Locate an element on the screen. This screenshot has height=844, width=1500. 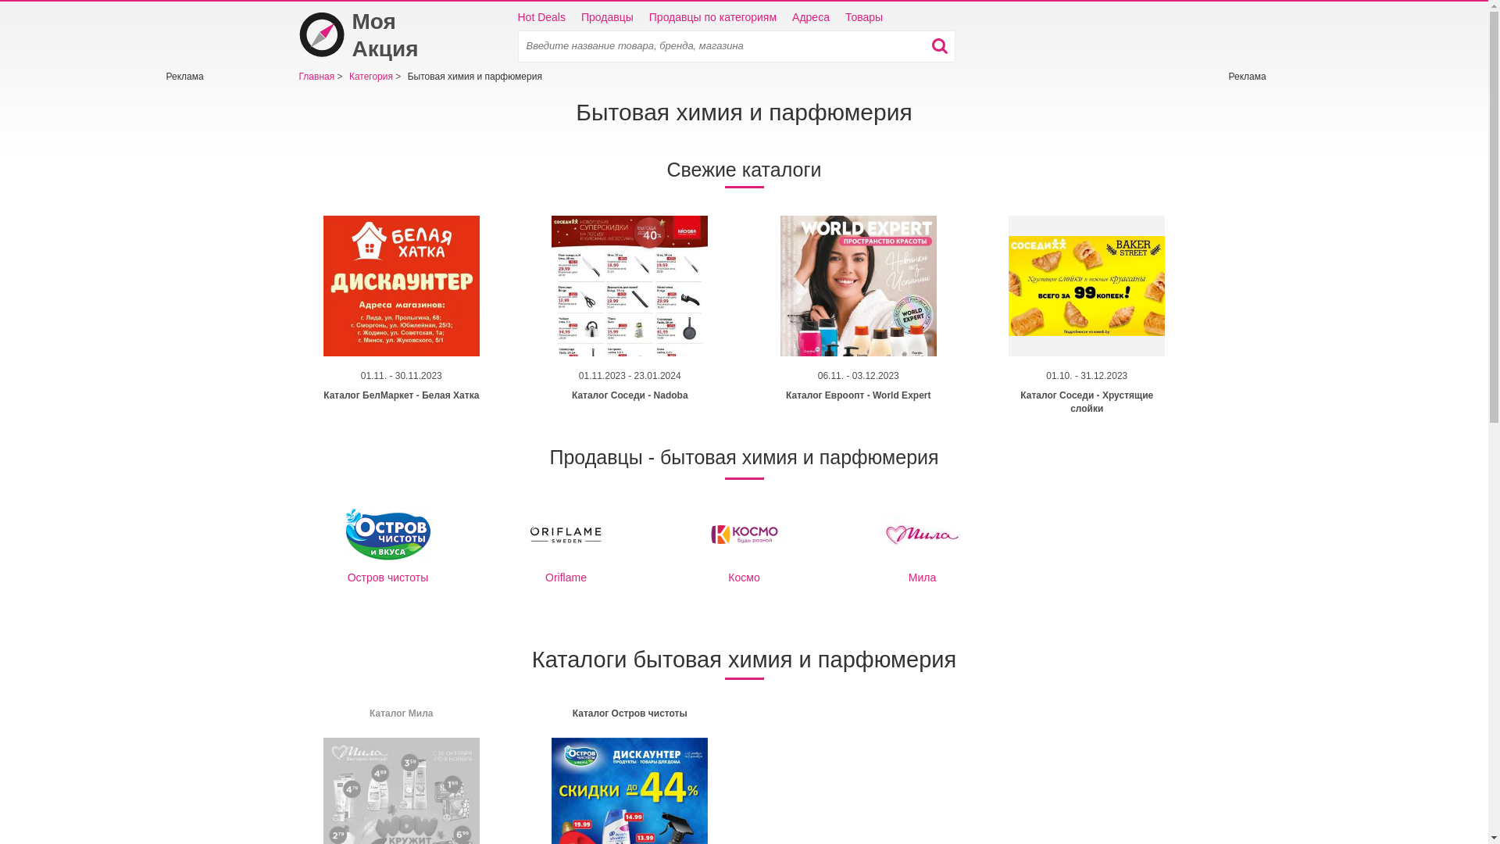
Hot Deals is located at coordinates (541, 17).